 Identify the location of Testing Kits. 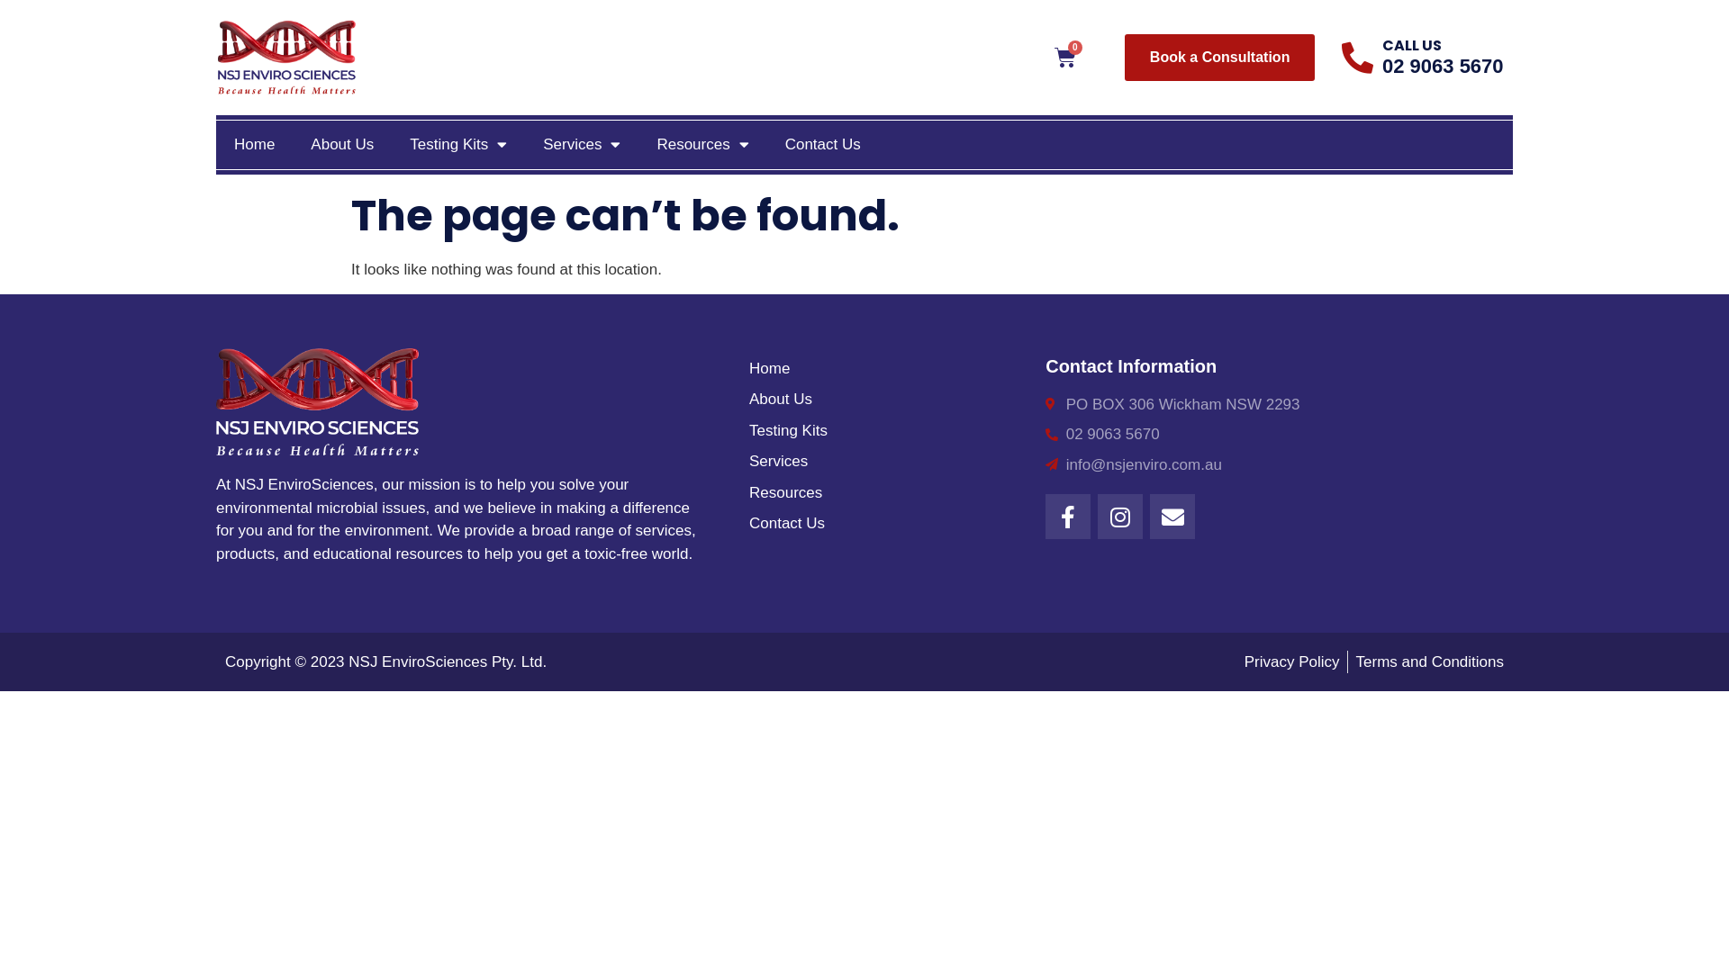
(888, 431).